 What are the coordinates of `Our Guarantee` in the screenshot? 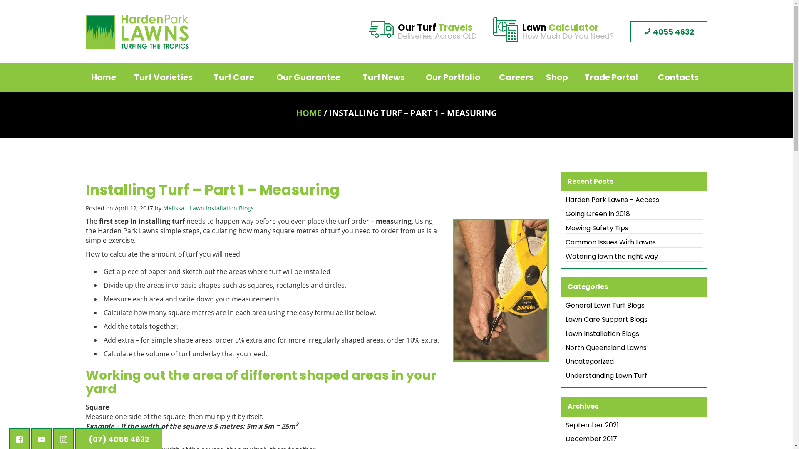 It's located at (308, 77).